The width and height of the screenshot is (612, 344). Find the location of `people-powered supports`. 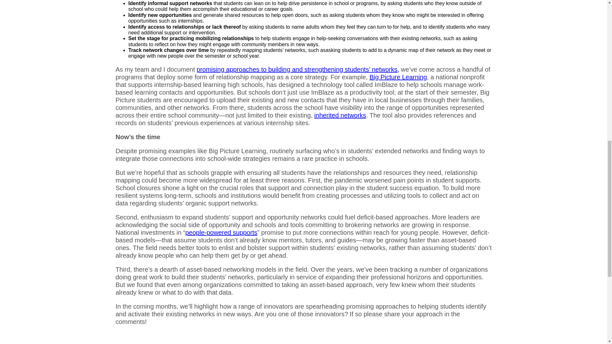

people-powered supports is located at coordinates (221, 233).